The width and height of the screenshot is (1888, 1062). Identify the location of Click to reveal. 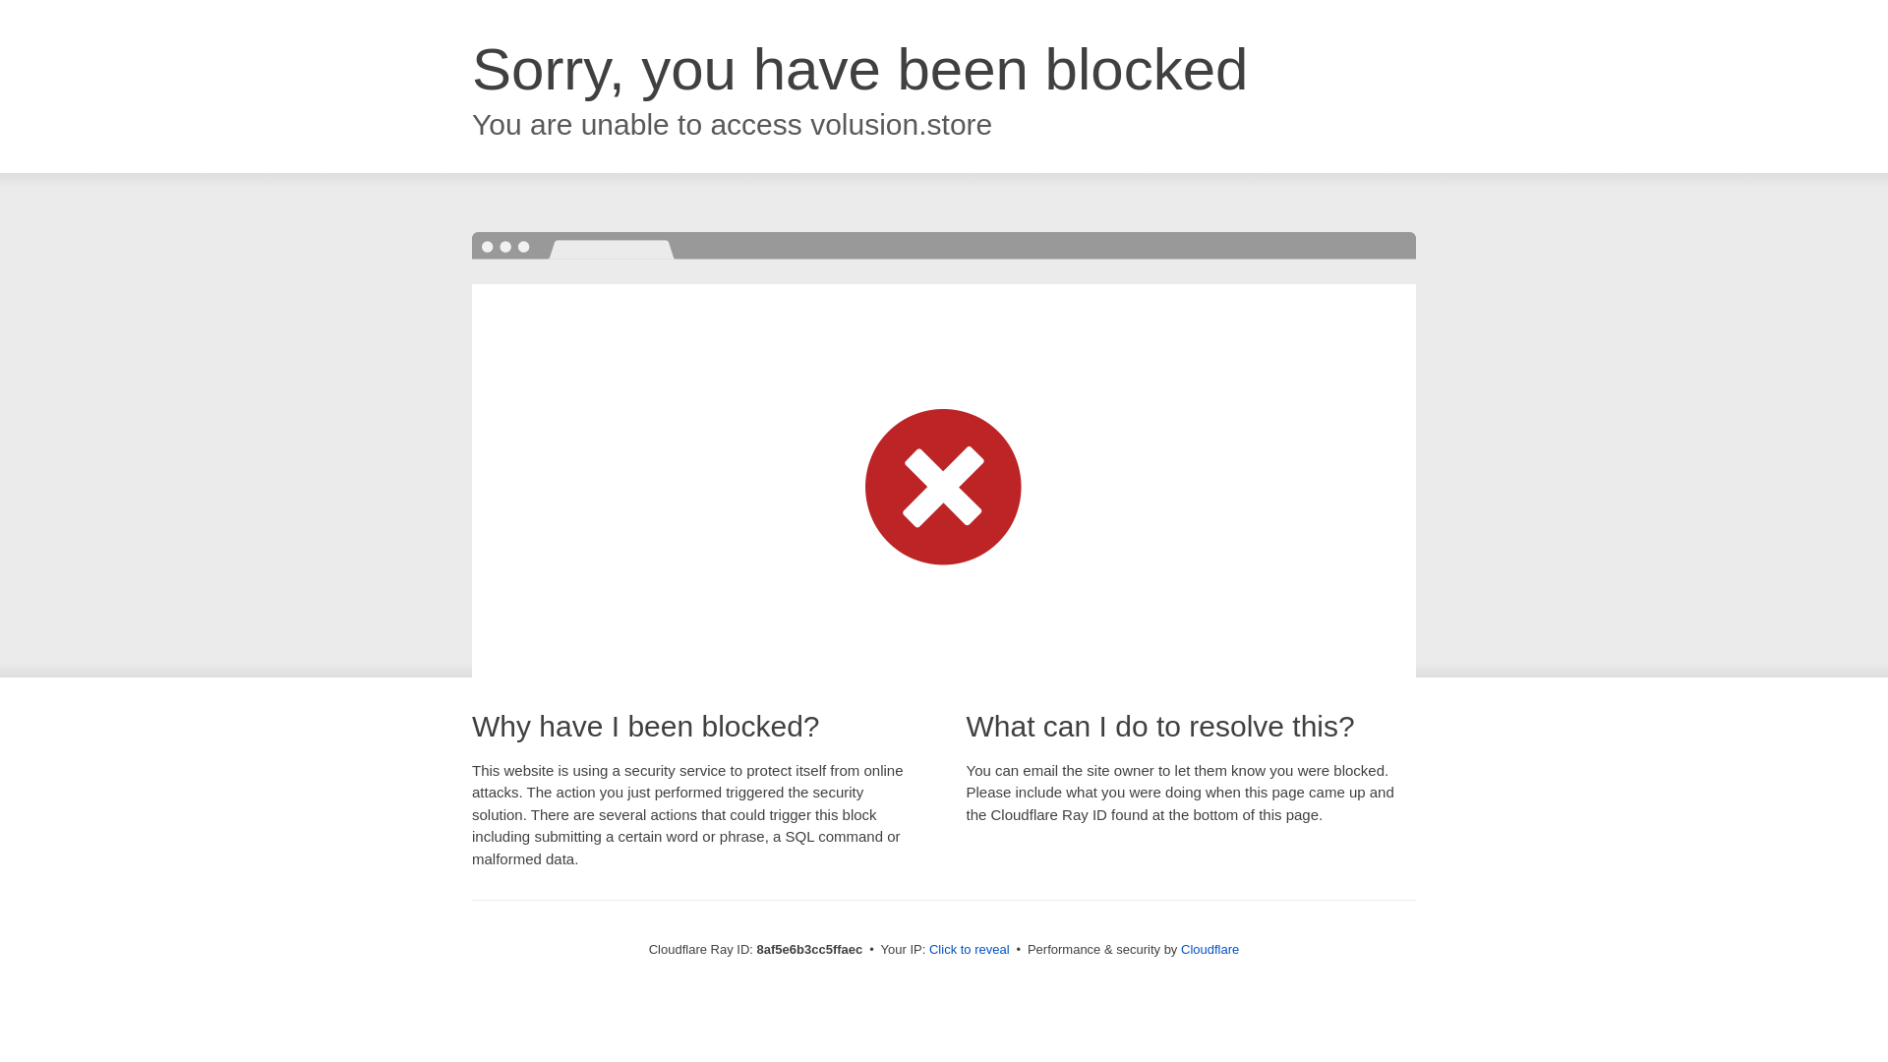
(970, 950).